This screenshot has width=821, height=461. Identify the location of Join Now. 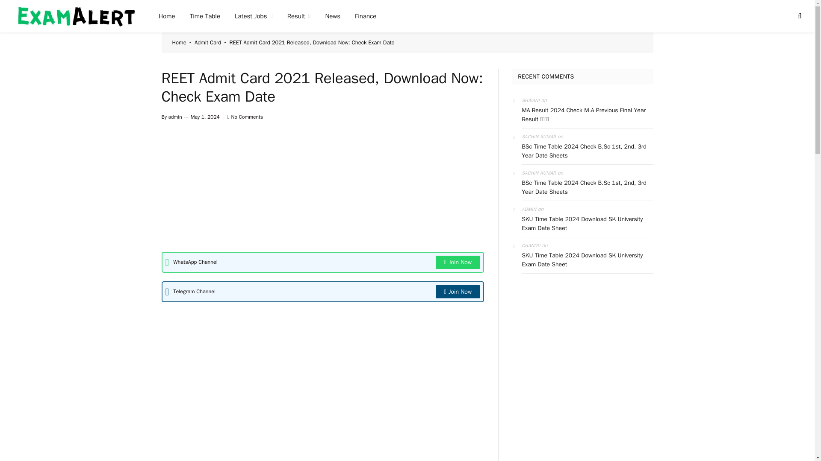
(458, 292).